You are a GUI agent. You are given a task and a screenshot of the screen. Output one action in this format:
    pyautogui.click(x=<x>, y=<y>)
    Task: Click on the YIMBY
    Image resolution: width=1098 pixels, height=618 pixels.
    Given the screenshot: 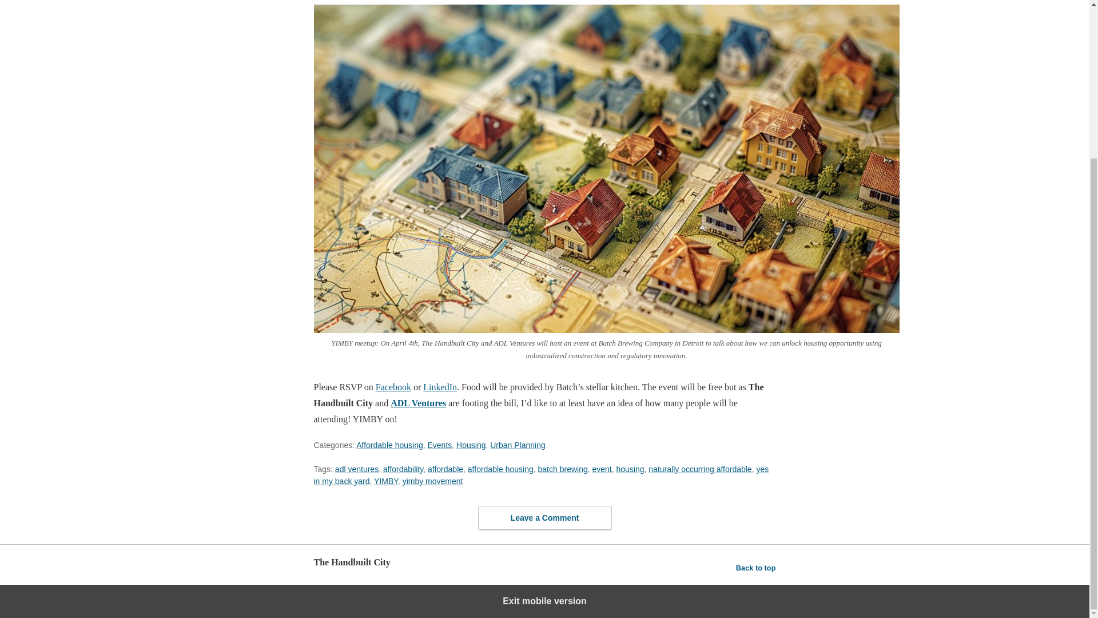 What is the action you would take?
    pyautogui.click(x=385, y=481)
    